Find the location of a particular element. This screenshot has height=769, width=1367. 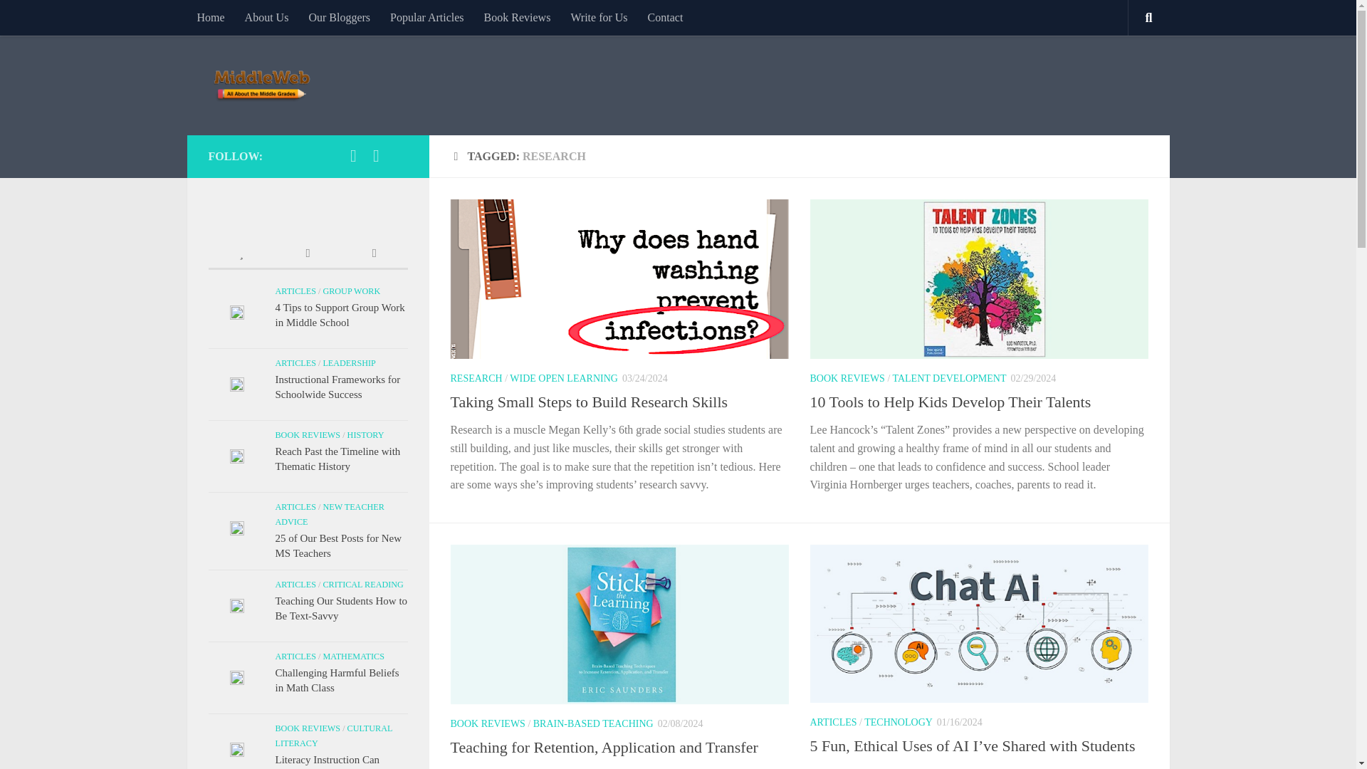

BRAIN-BASED TEACHING is located at coordinates (592, 723).